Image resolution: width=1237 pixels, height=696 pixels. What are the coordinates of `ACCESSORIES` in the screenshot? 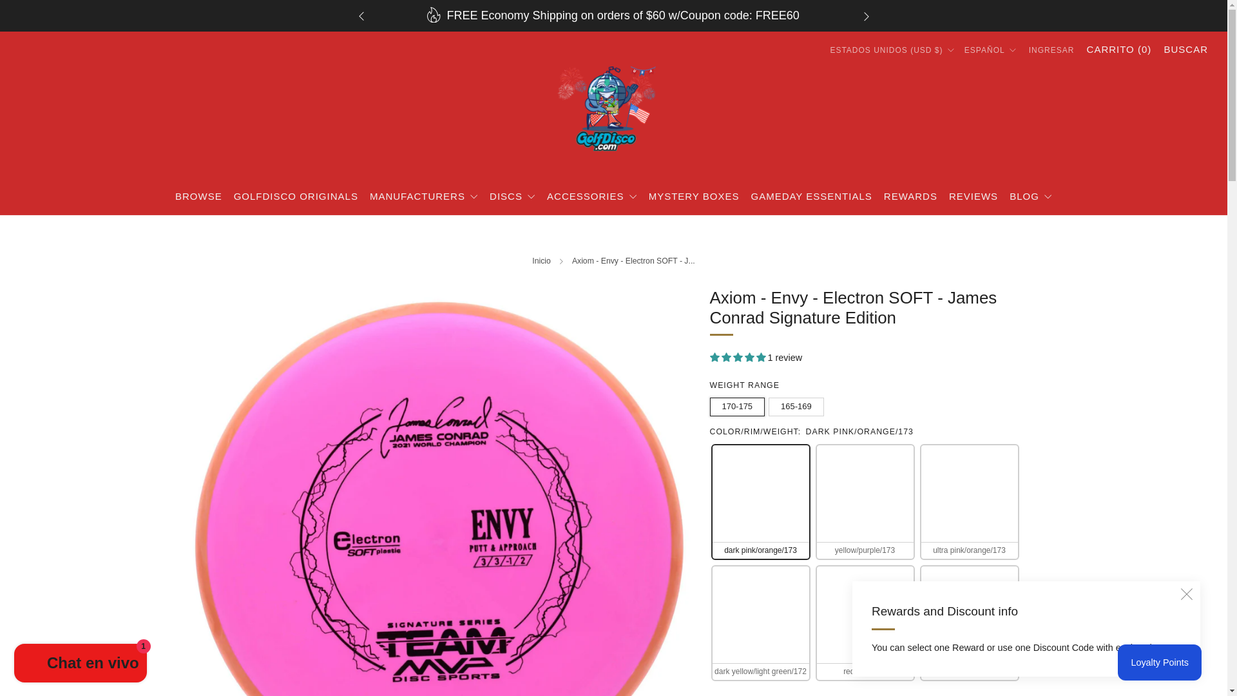 It's located at (591, 196).